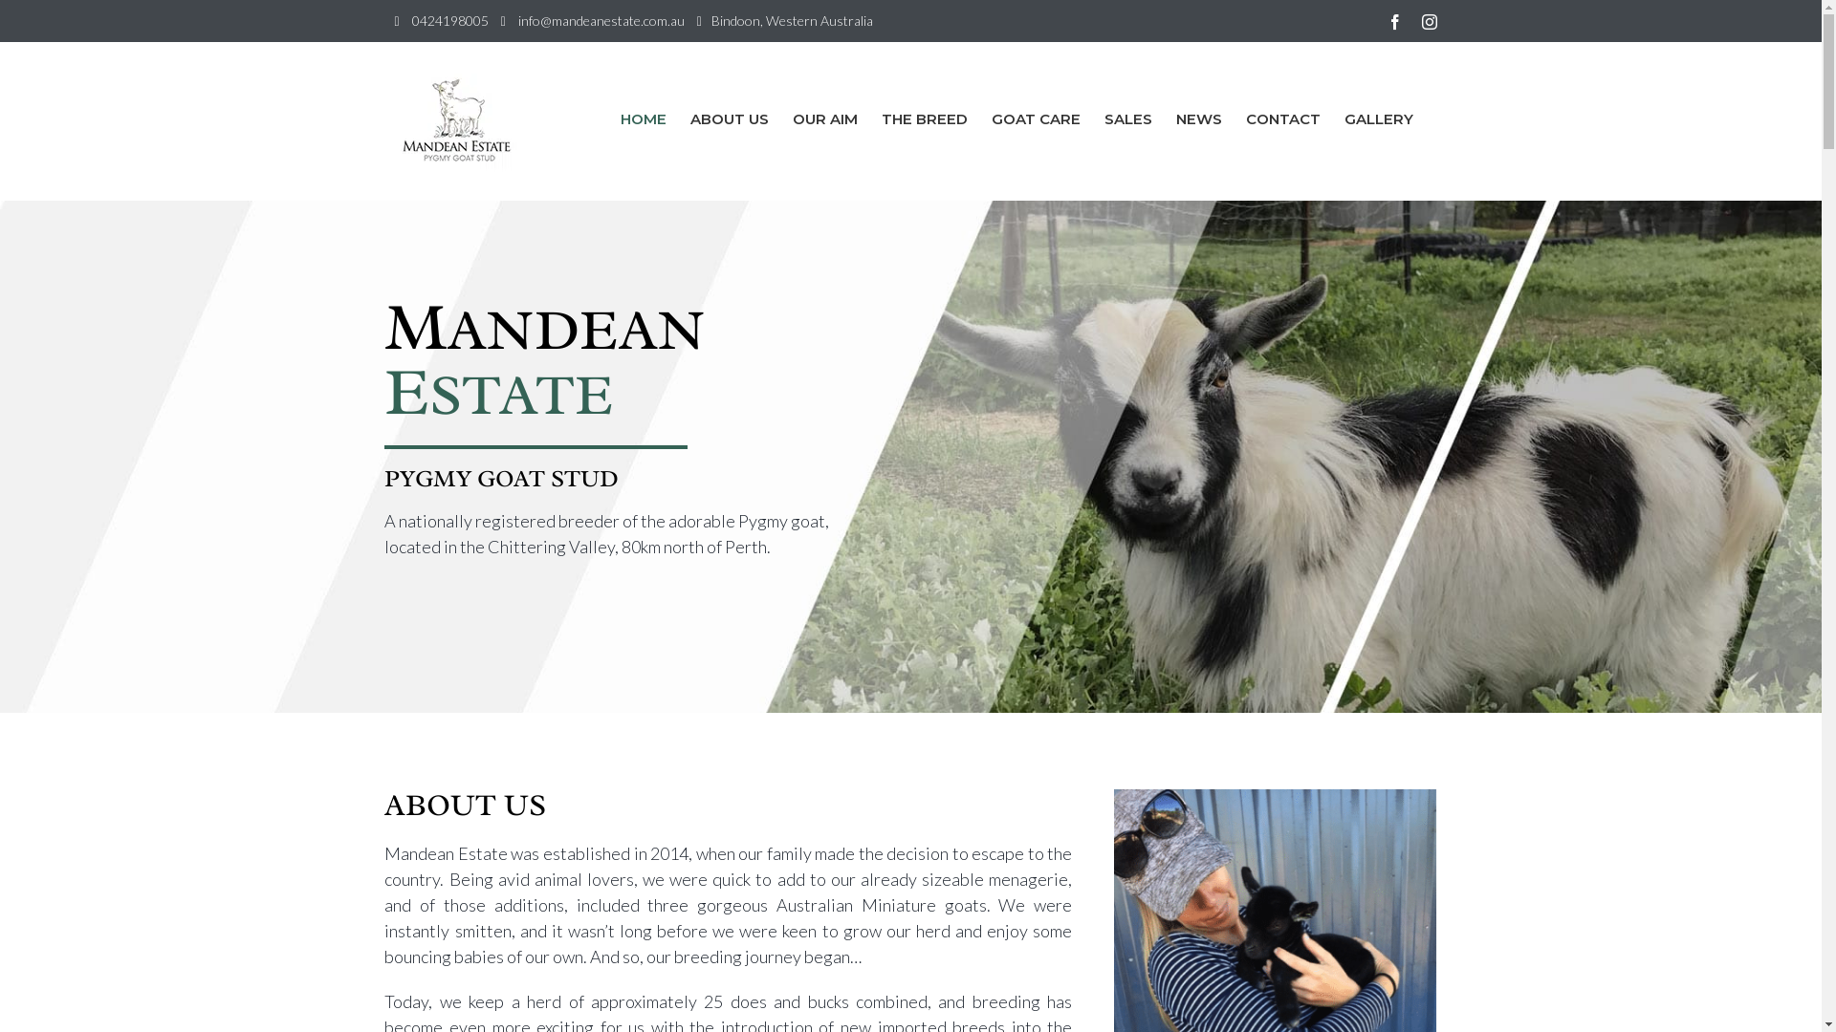 This screenshot has height=1032, width=1836. Describe the element at coordinates (730, 118) in the screenshot. I see `ABOUT US` at that location.